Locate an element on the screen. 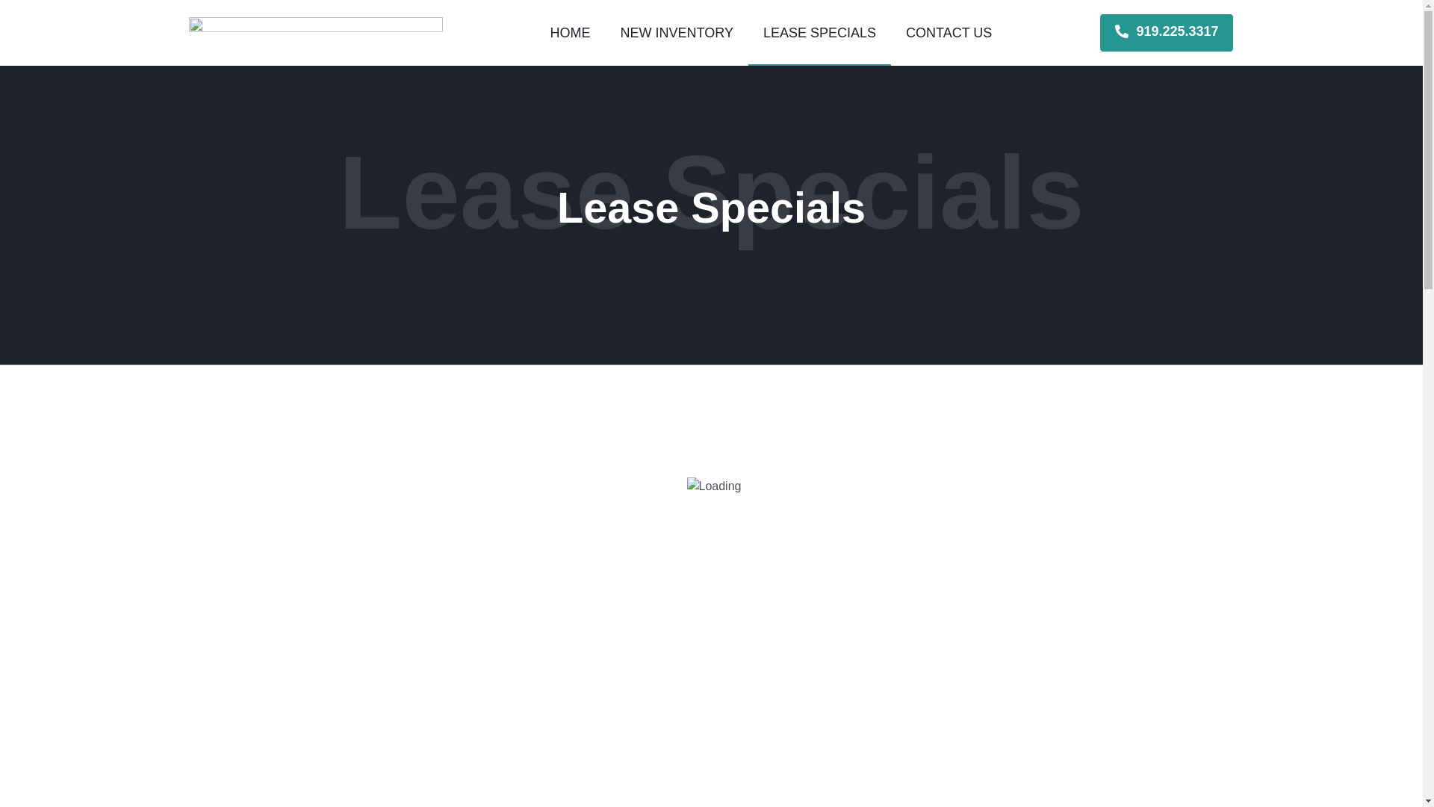 The height and width of the screenshot is (807, 1434). Loading is located at coordinates (714, 486).